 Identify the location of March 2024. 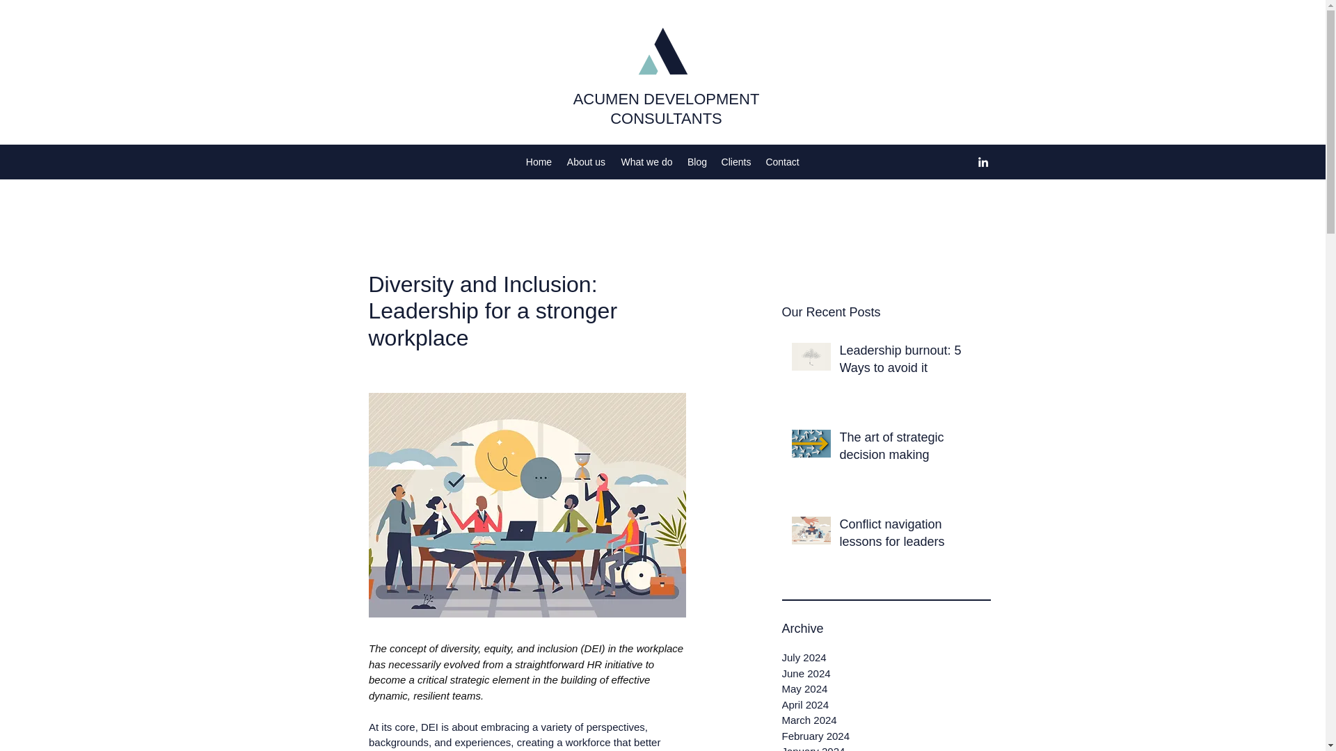
(886, 720).